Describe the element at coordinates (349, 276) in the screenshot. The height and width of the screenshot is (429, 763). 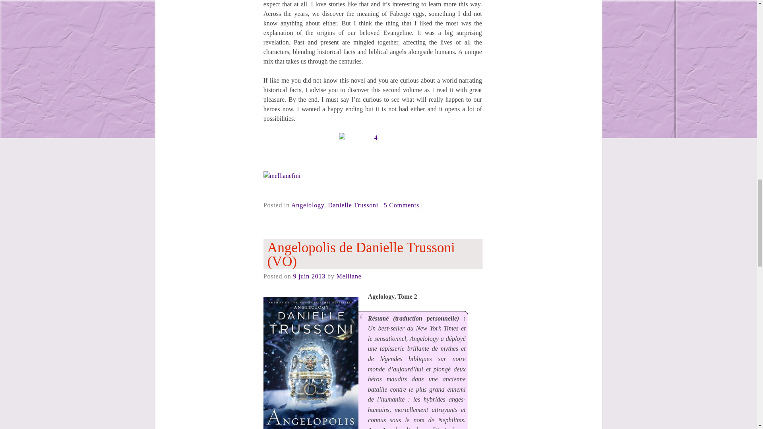
I see `View all posts by Melliane` at that location.